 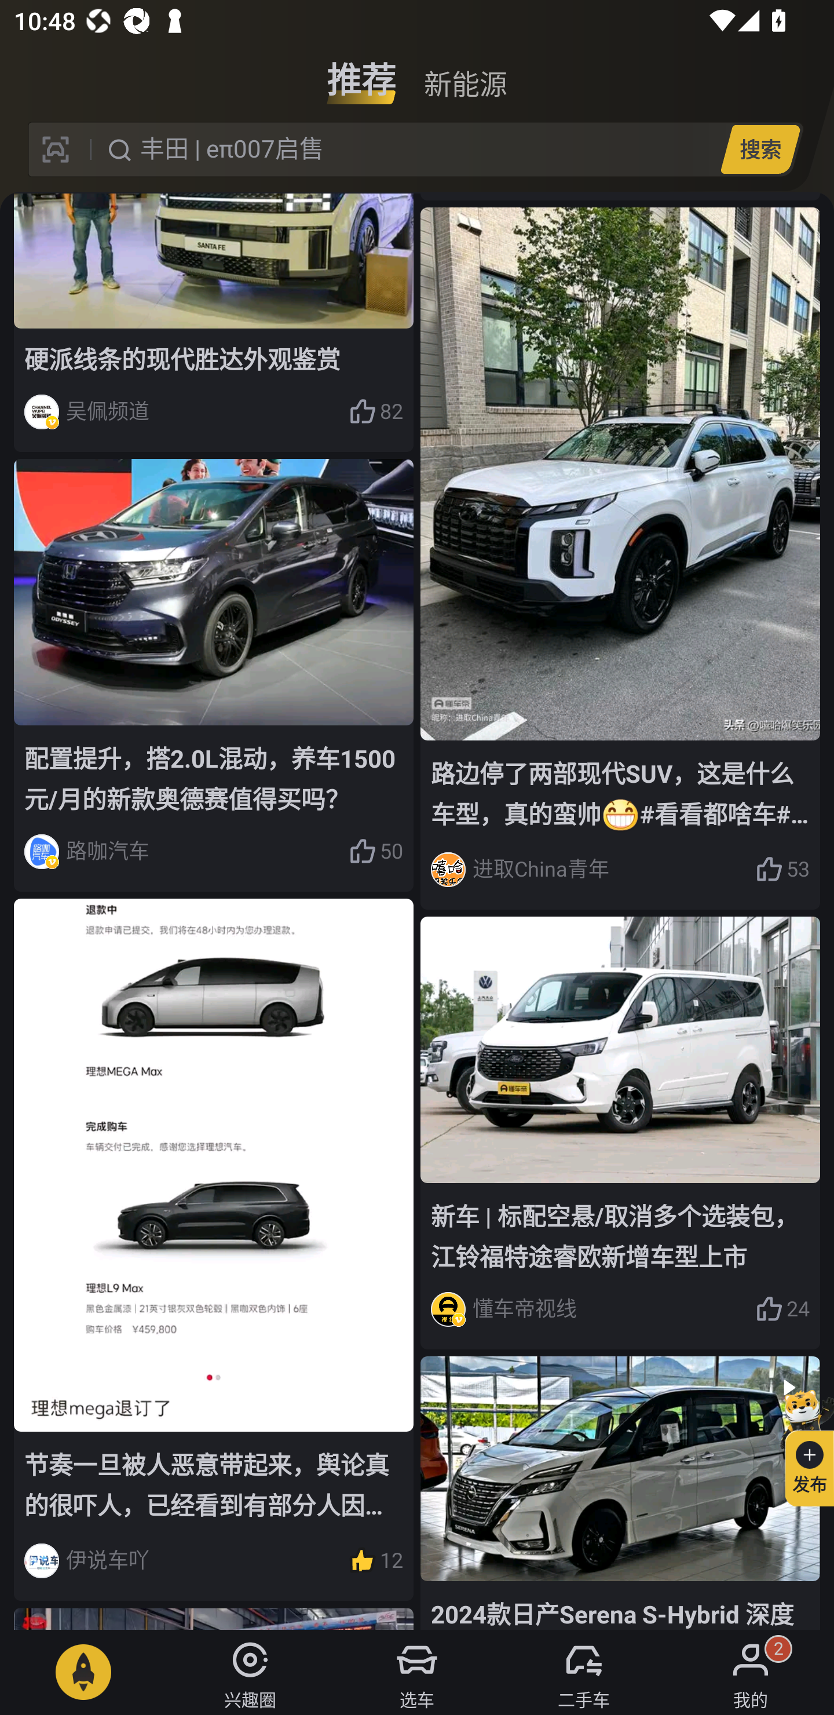 What do you see at coordinates (751, 1672) in the screenshot?
I see ` 我的` at bounding box center [751, 1672].